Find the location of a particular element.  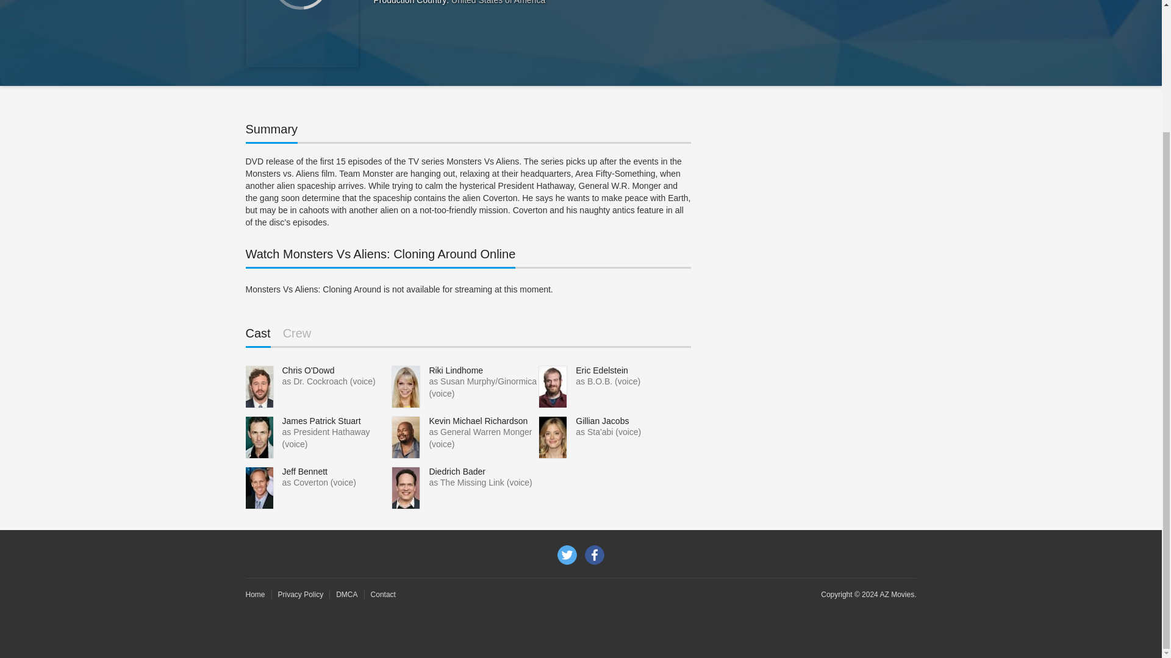

Cast is located at coordinates (257, 337).